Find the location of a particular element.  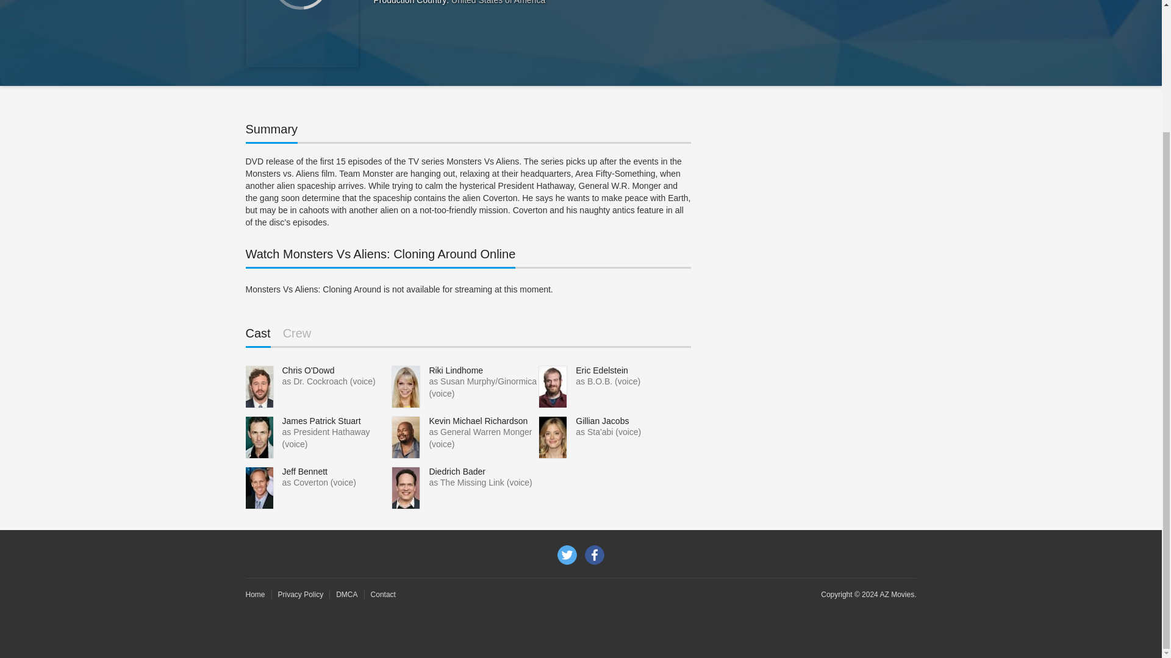

Cast is located at coordinates (257, 337).